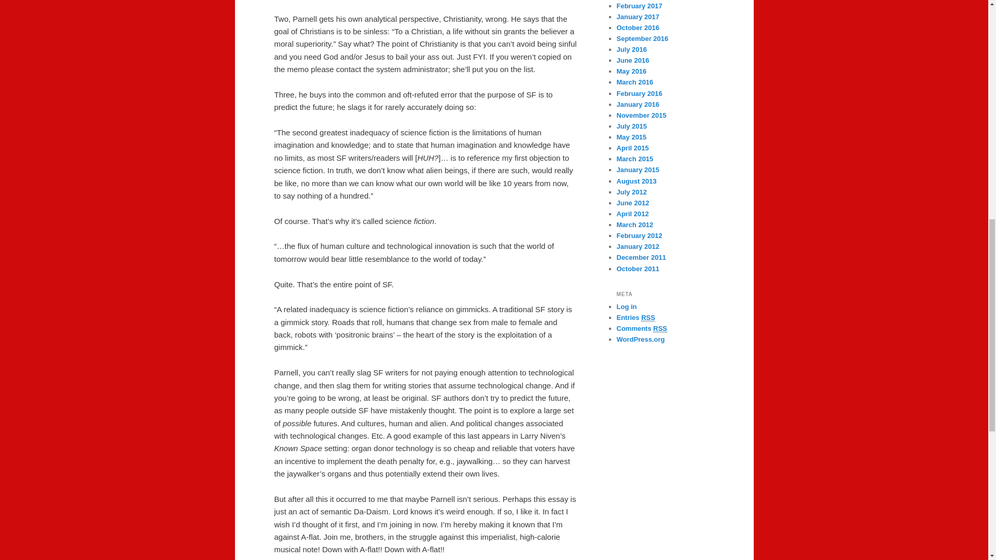 The image size is (996, 560). What do you see at coordinates (648, 317) in the screenshot?
I see `Really Simple Syndication` at bounding box center [648, 317].